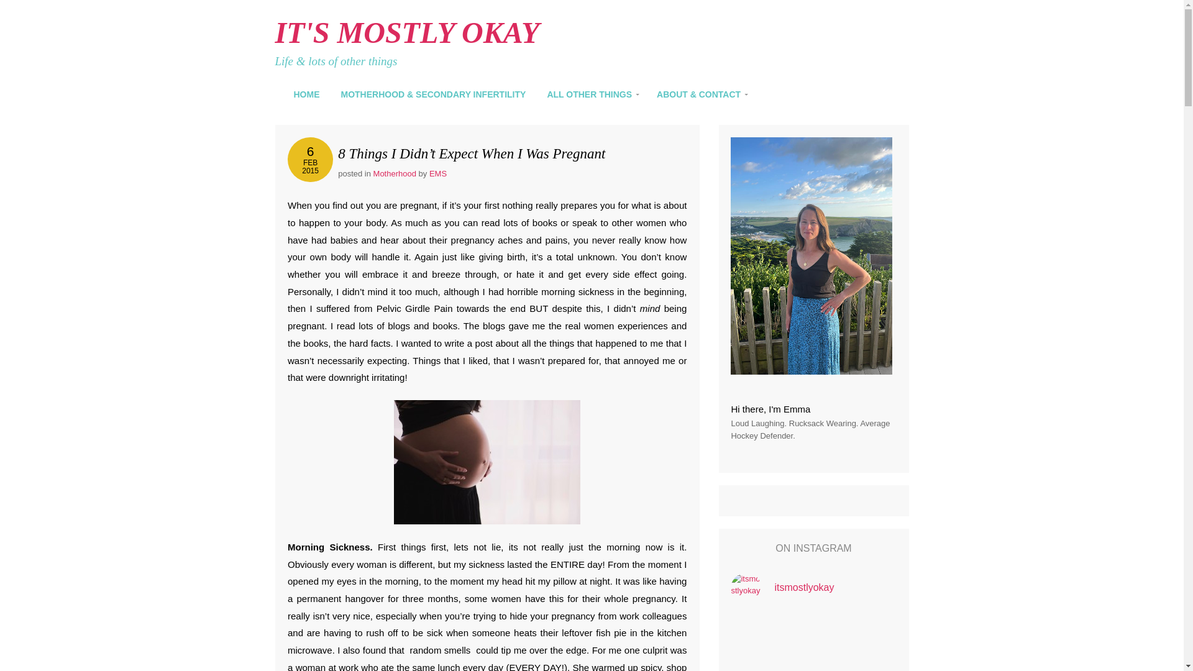  I want to click on View all posts by EMS, so click(437, 174).